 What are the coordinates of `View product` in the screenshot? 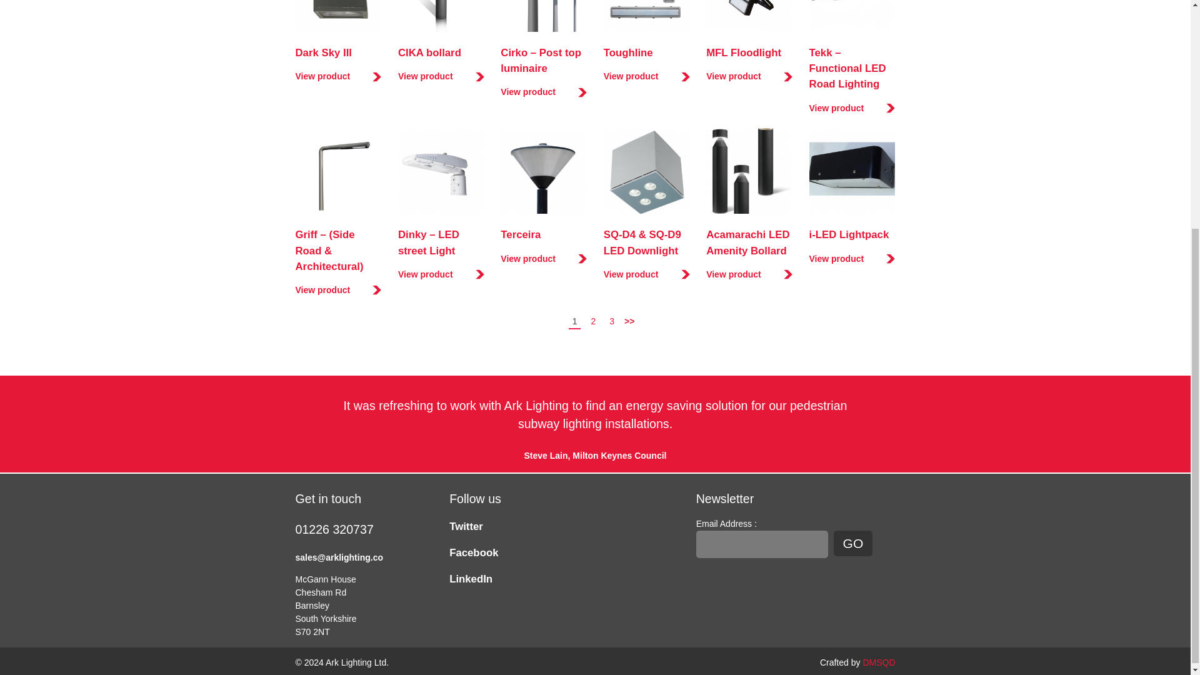 It's located at (749, 76).